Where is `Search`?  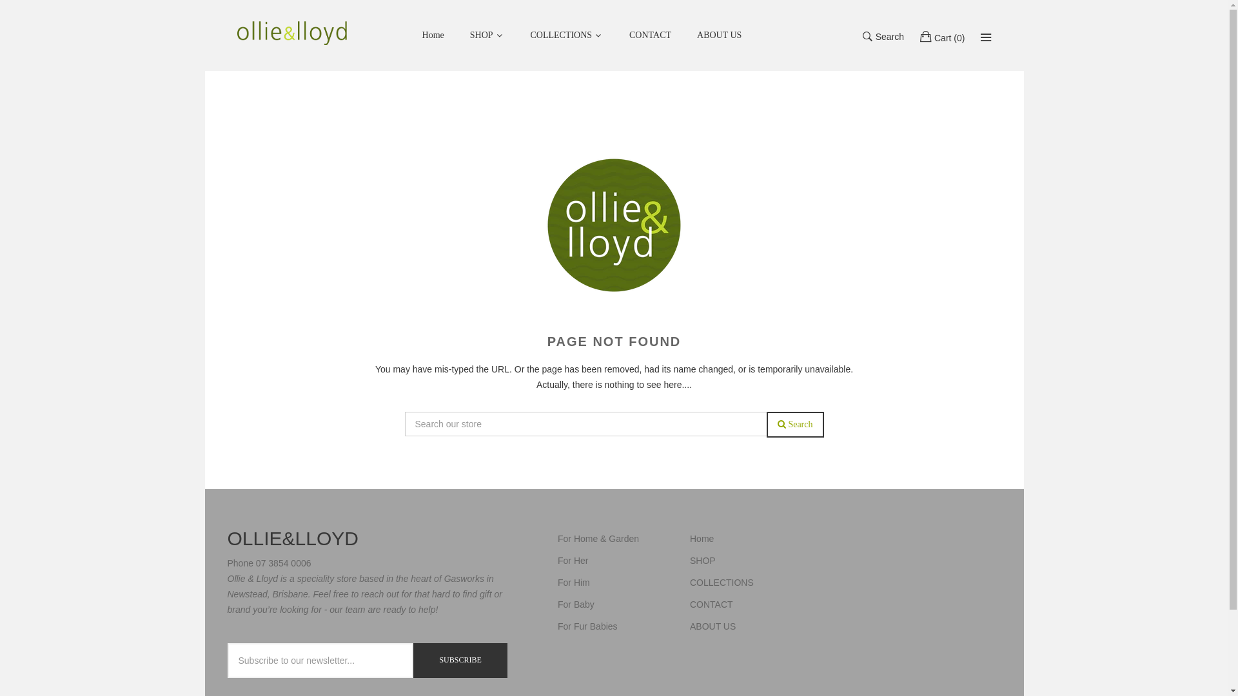 Search is located at coordinates (883, 35).